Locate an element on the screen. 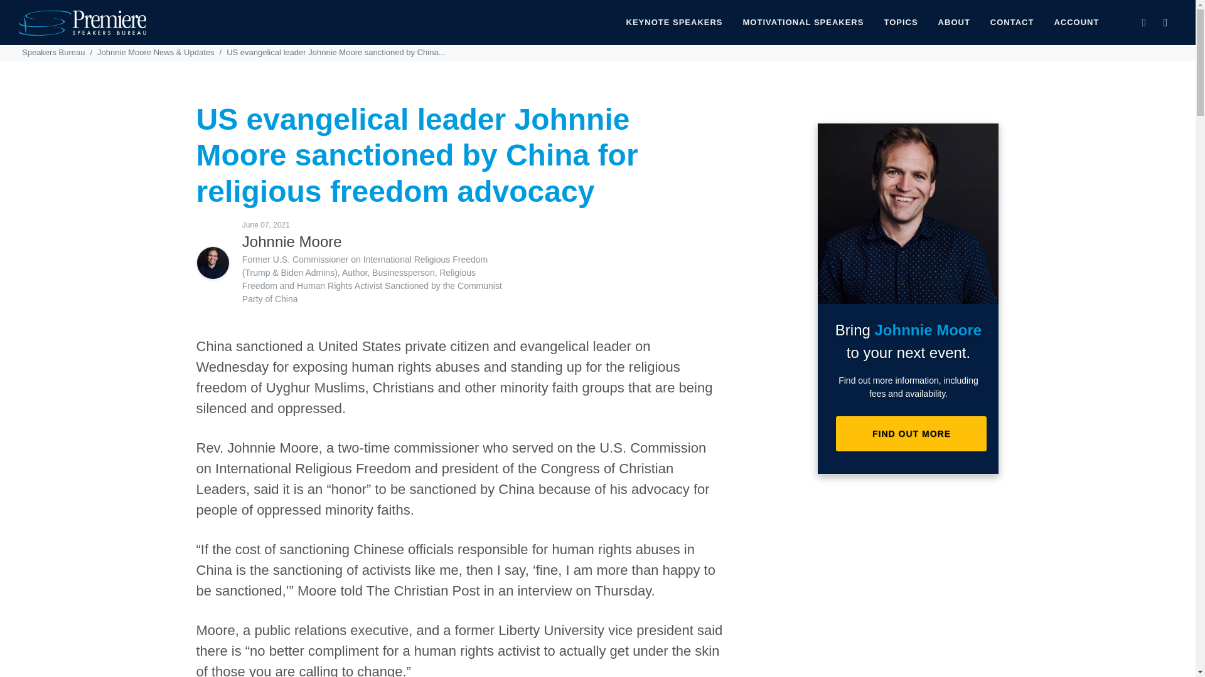 This screenshot has width=1205, height=677. MOTIVATIONAL SPEAKERS is located at coordinates (803, 23).